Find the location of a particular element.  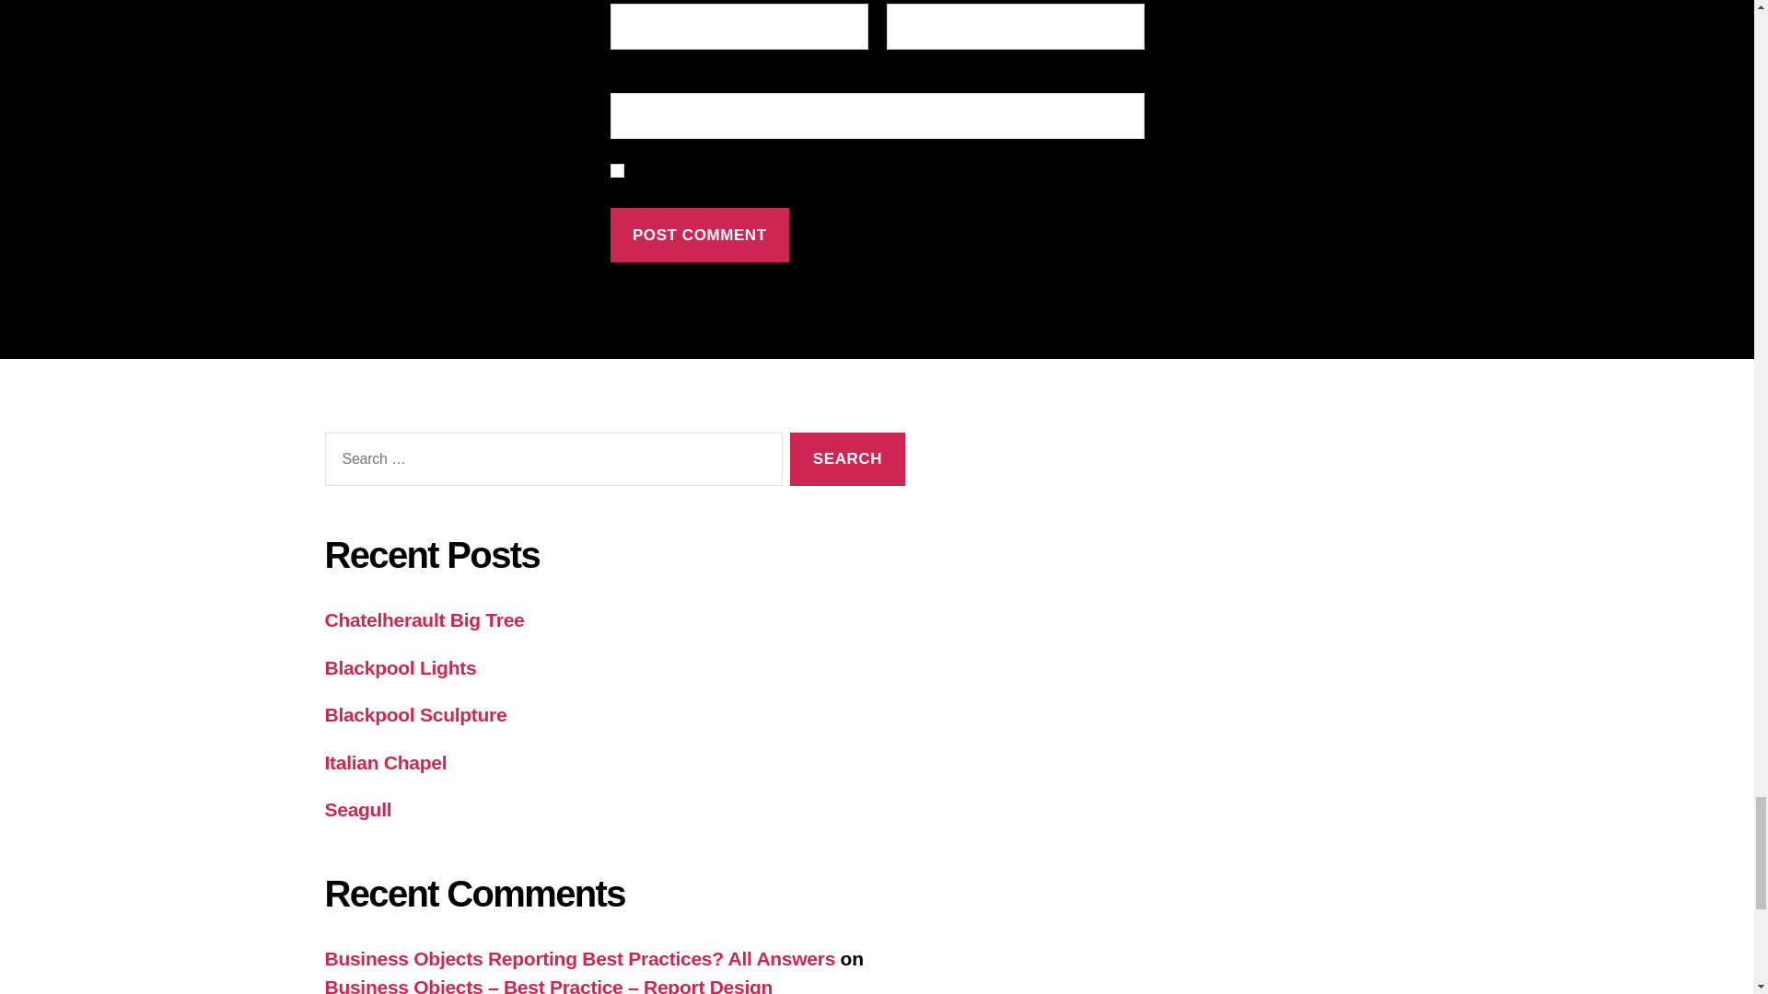

Search is located at coordinates (847, 459).